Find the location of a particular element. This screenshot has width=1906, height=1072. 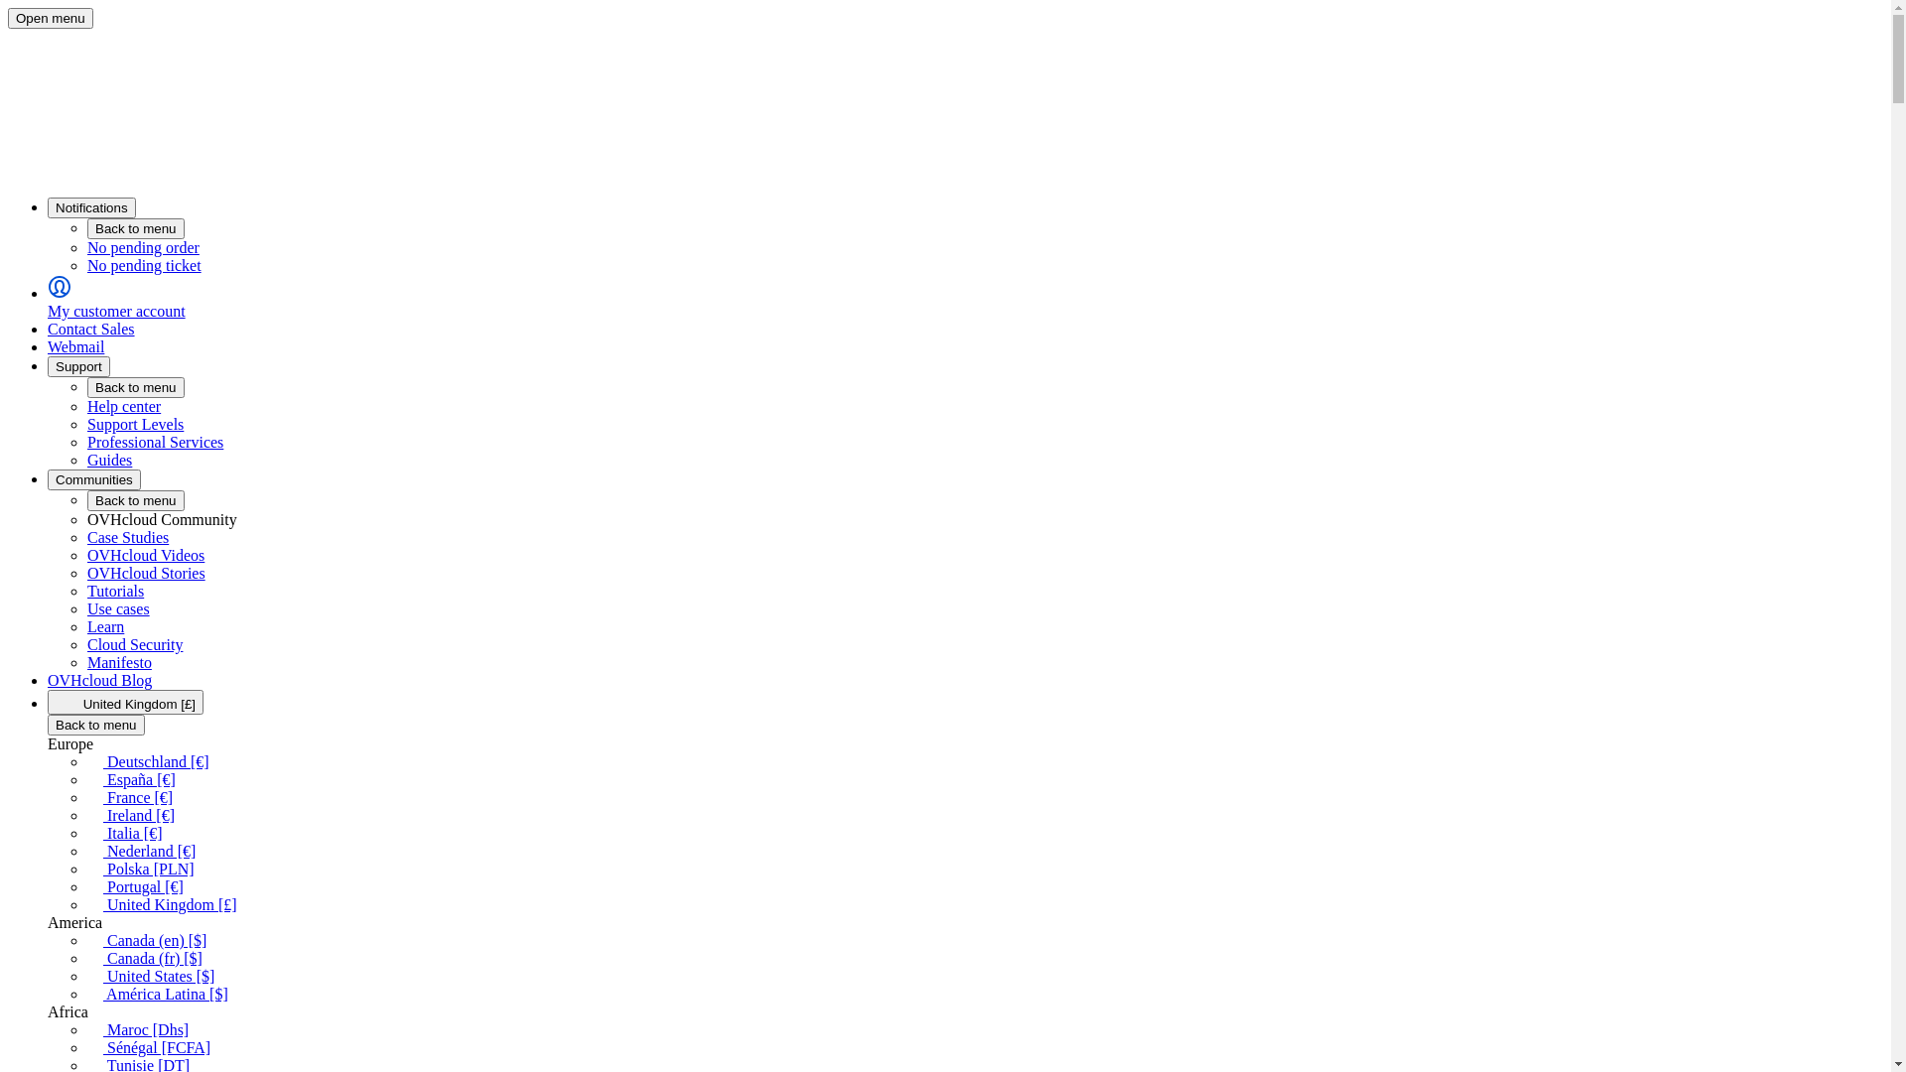

Learn is located at coordinates (105, 627).